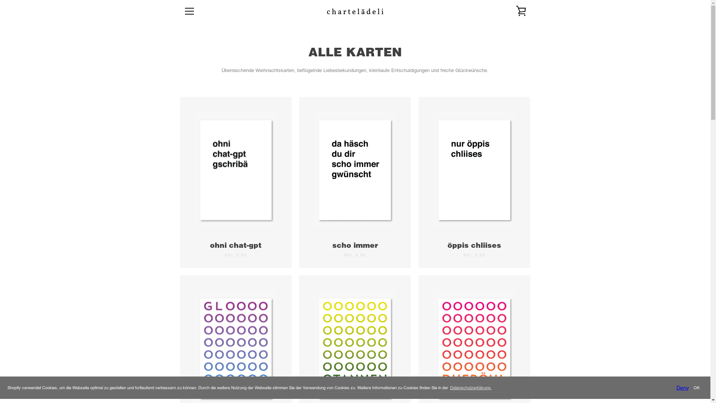  I want to click on Instagram, so click(183, 384).